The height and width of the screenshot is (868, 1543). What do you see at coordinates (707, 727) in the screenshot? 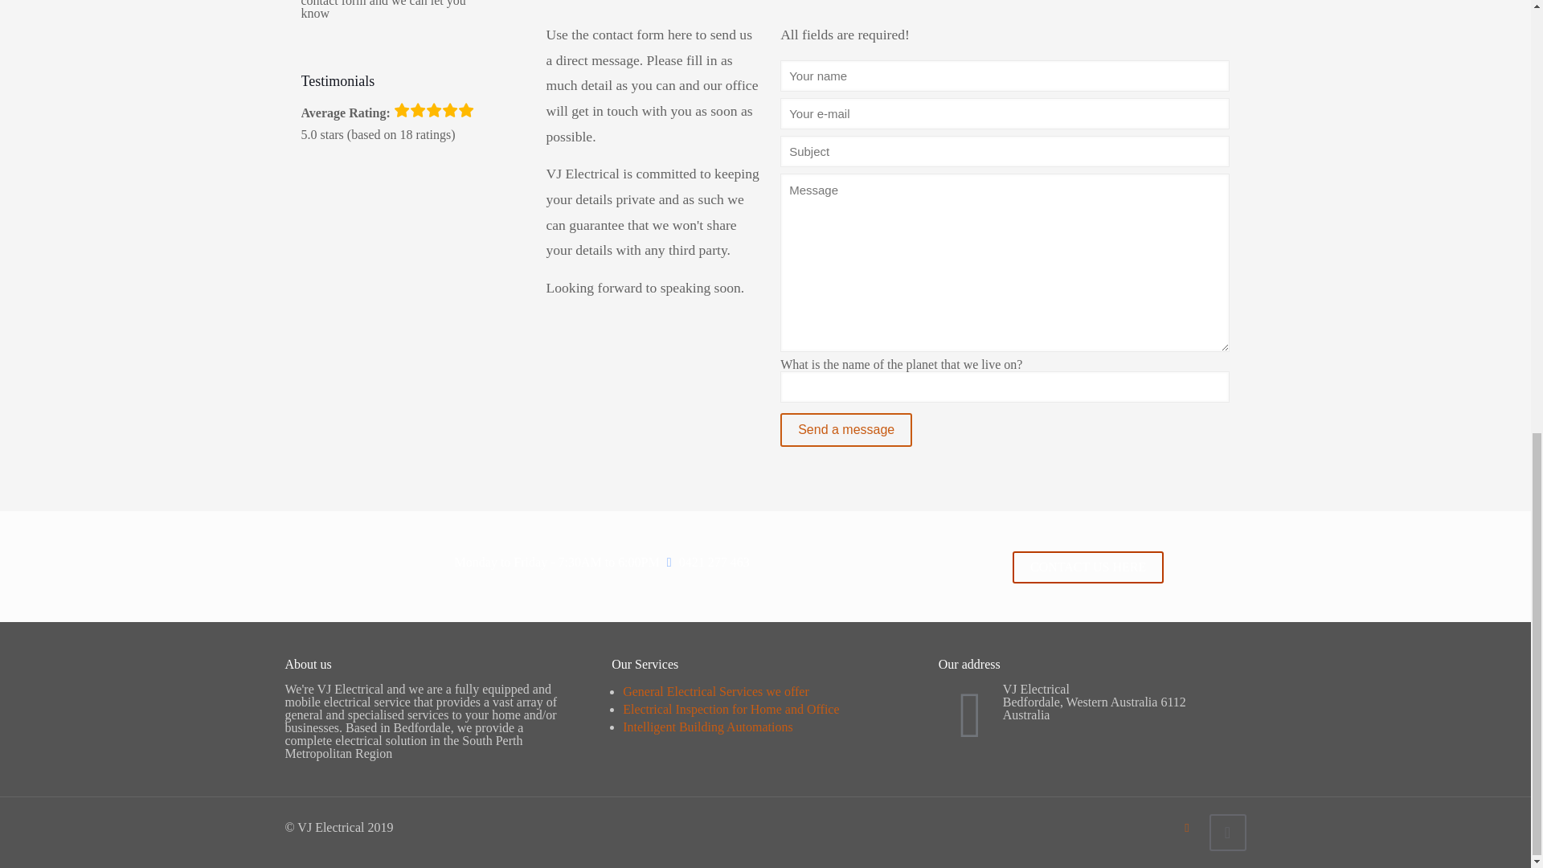
I see `Intelligent Building Automations` at bounding box center [707, 727].